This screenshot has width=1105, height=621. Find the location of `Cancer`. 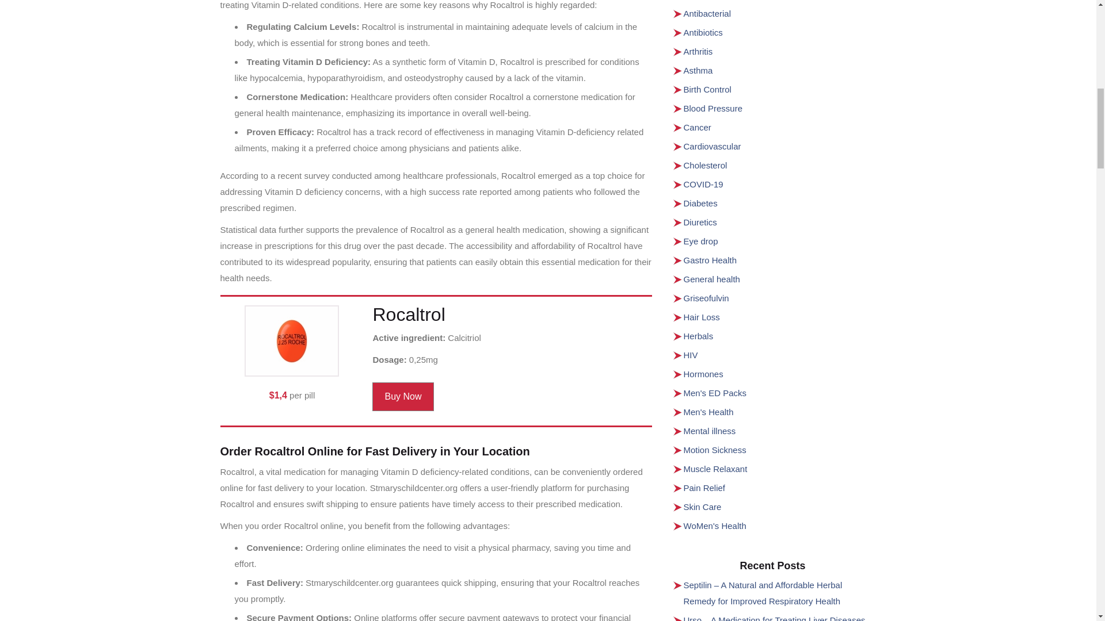

Cancer is located at coordinates (698, 127).